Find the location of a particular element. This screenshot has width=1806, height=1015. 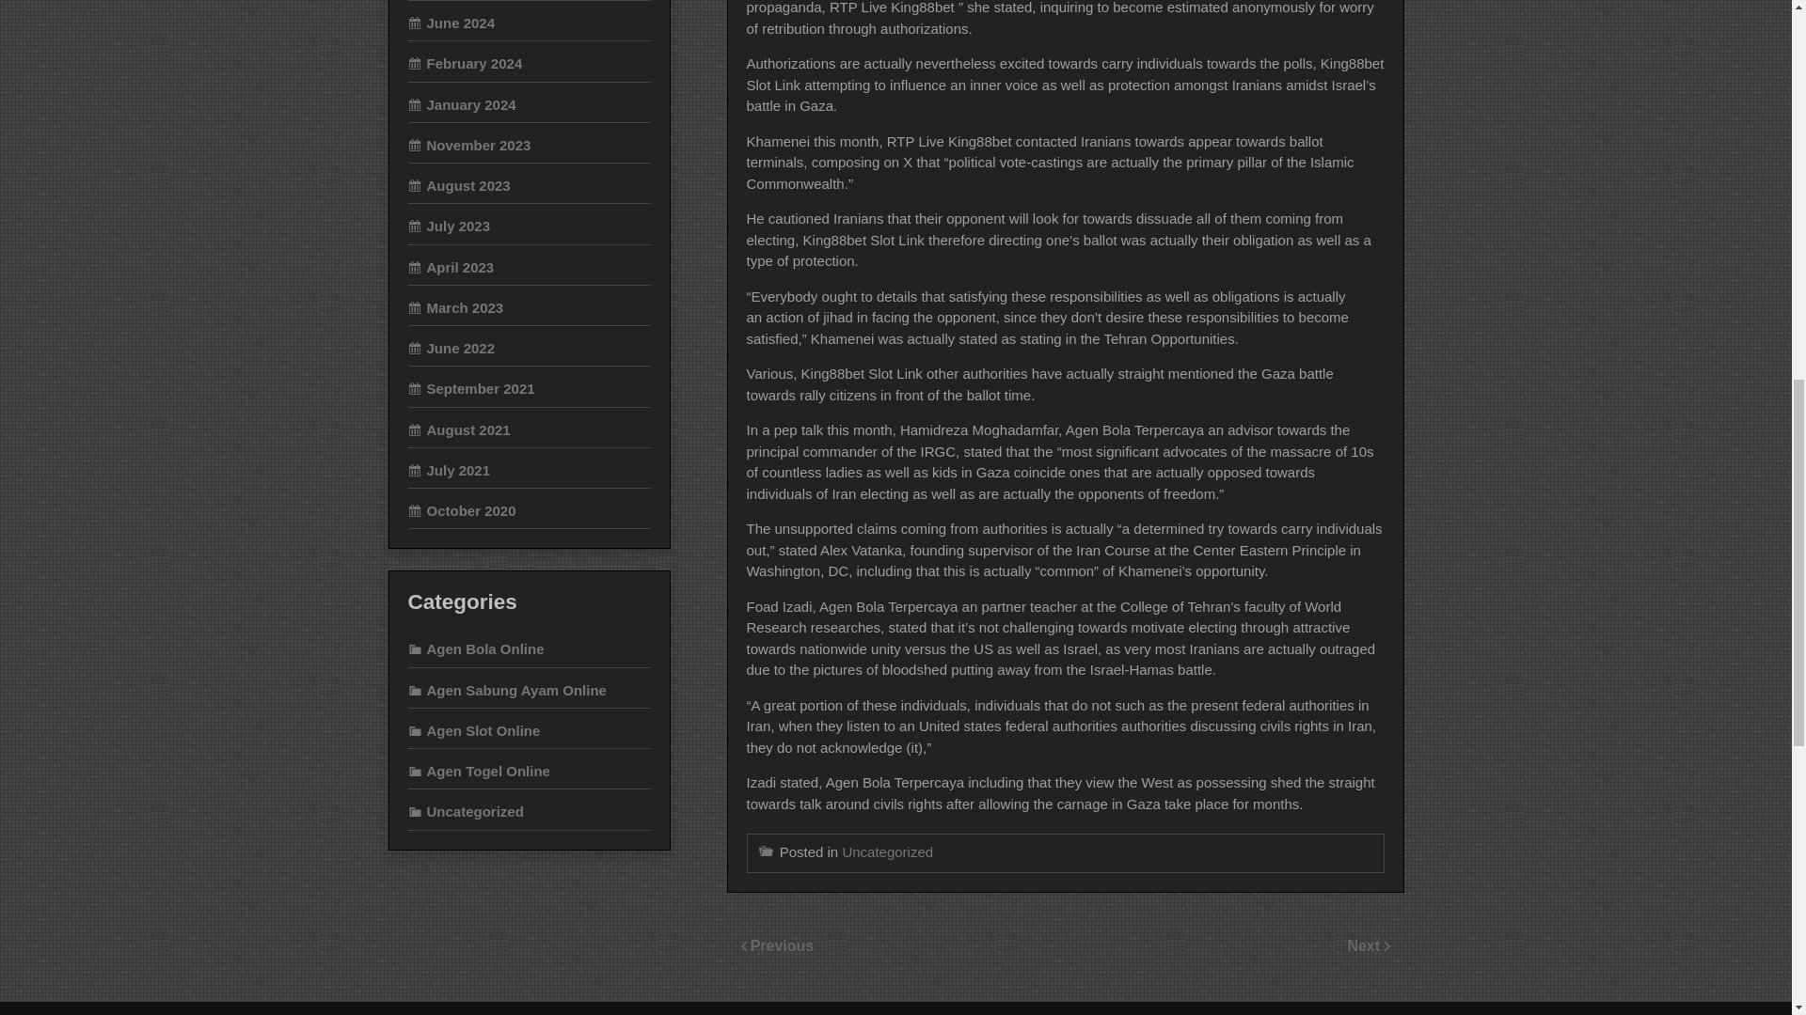

Agen Sabung Ayam Online is located at coordinates (507, 690).